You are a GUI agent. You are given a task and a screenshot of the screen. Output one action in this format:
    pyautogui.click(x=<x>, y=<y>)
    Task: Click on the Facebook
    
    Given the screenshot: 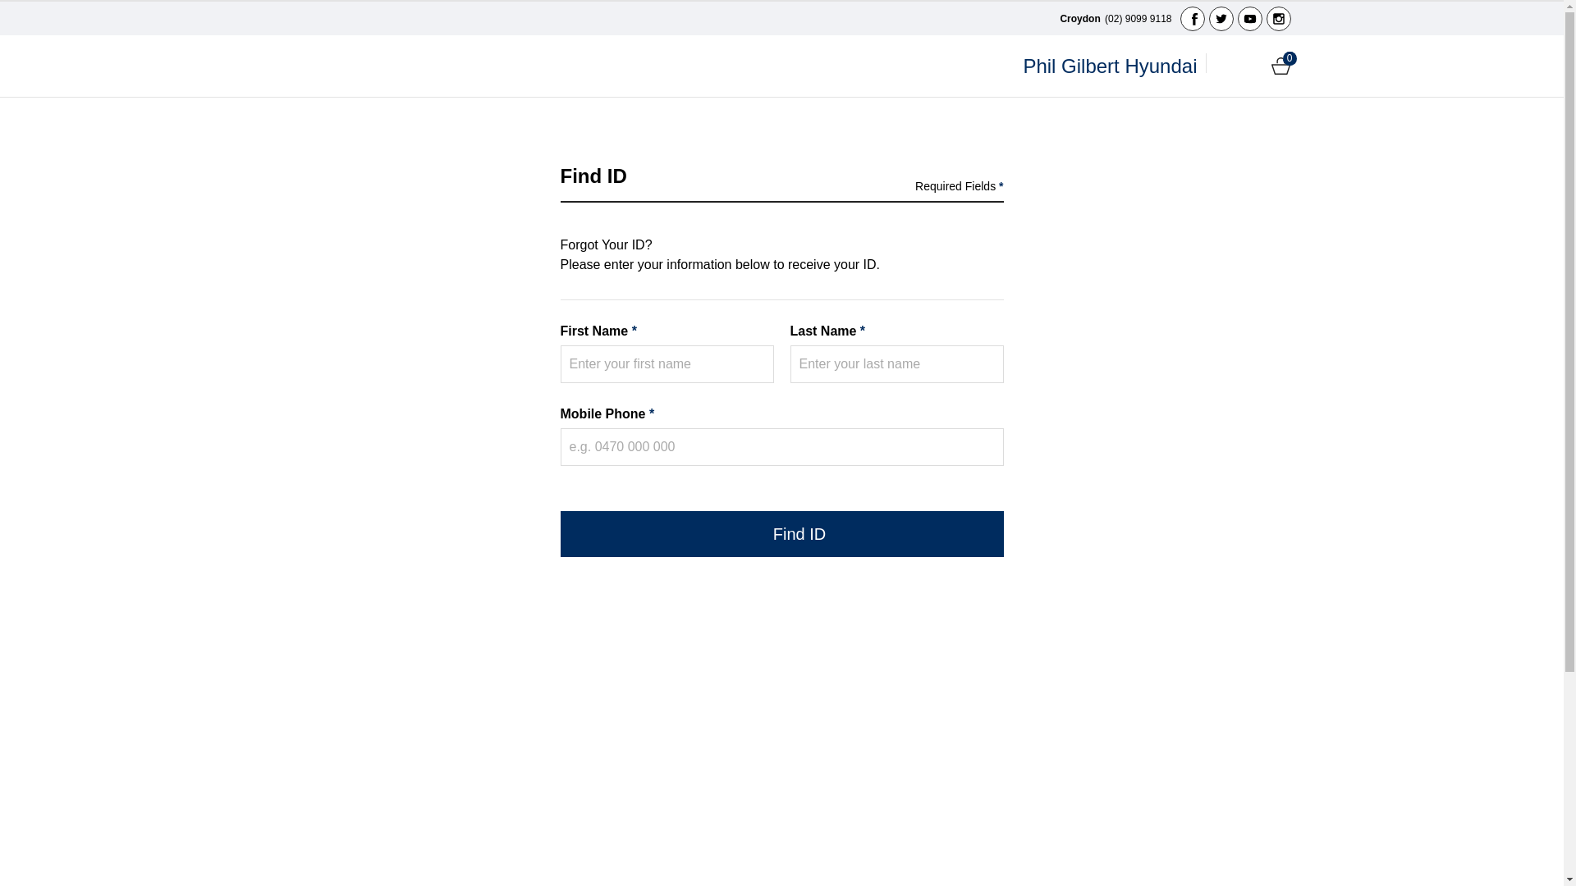 What is the action you would take?
    pyautogui.click(x=1193, y=19)
    